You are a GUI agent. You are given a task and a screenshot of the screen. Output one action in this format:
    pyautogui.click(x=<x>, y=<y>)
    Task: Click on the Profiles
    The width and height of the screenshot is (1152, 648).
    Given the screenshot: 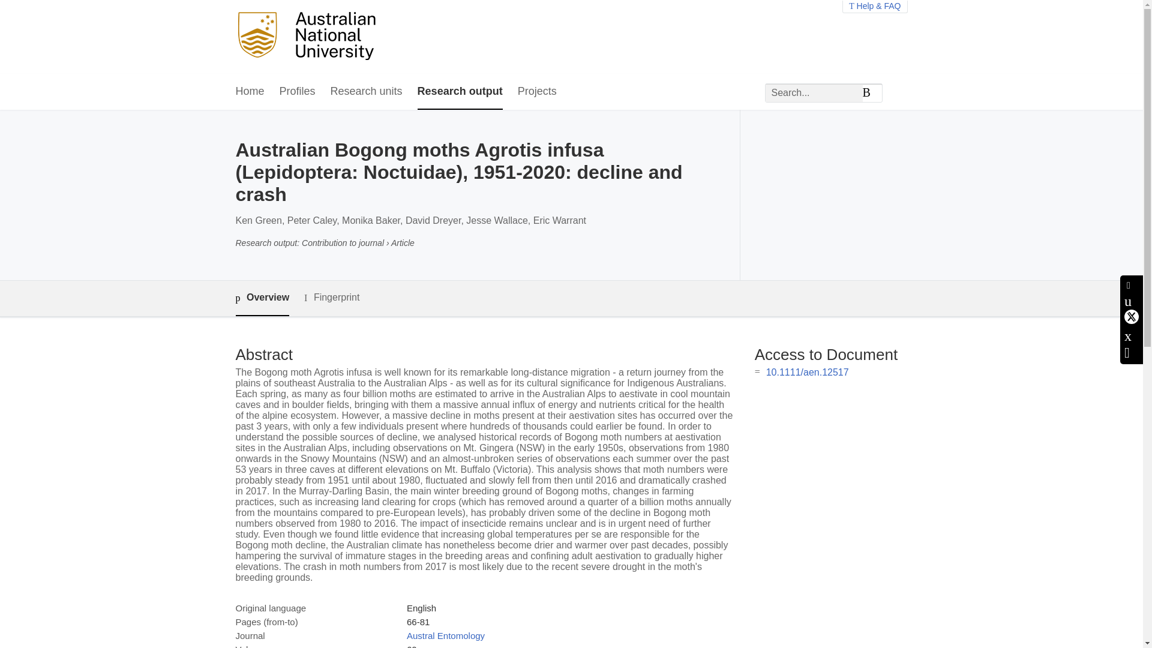 What is the action you would take?
    pyautogui.click(x=298, y=92)
    